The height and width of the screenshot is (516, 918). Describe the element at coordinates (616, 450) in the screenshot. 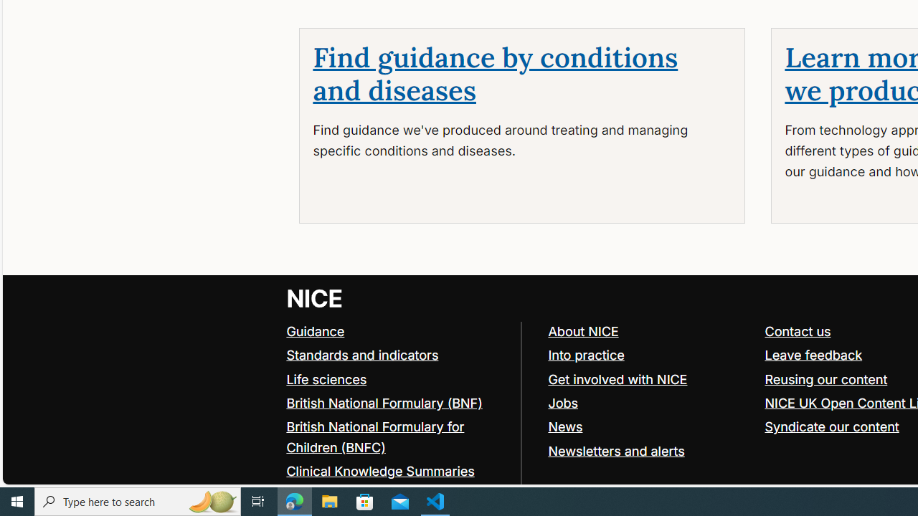

I see `Newsletters and alerts` at that location.